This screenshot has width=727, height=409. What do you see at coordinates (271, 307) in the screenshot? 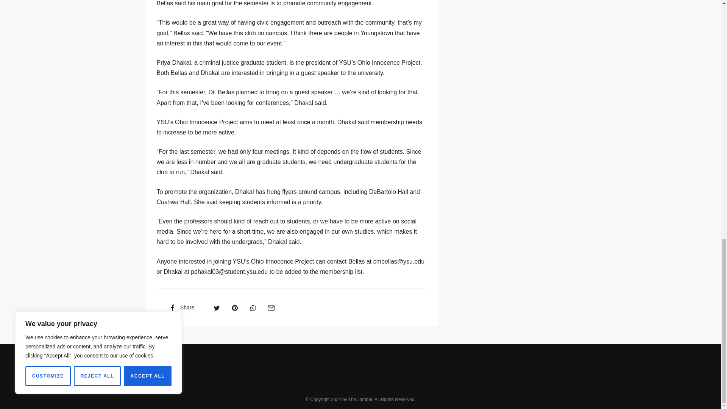
I see `Share via Email` at bounding box center [271, 307].